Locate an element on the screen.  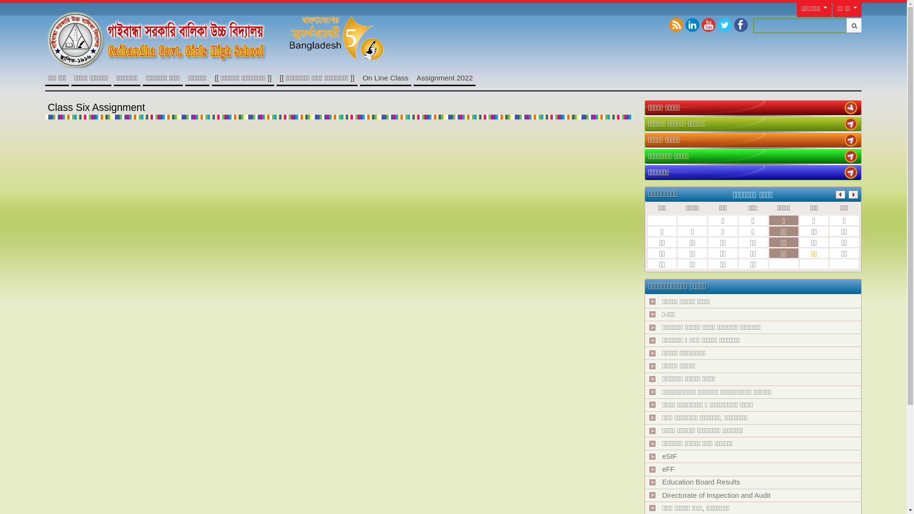
  is located at coordinates (851, 140).